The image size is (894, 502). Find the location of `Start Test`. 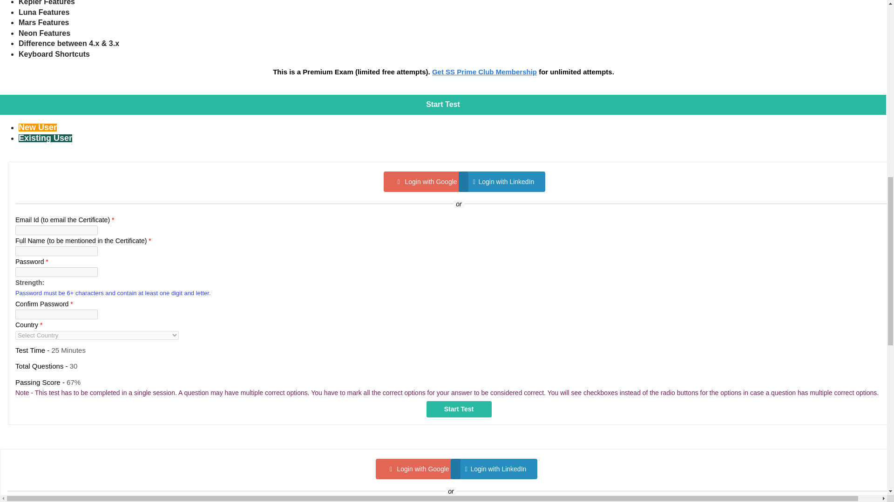

Start Test is located at coordinates (459, 409).